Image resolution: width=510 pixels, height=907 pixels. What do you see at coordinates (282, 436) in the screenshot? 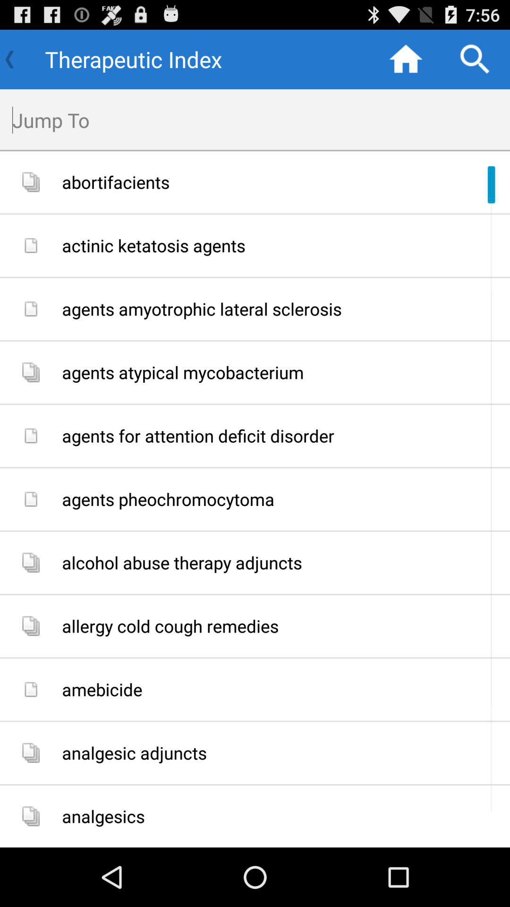
I see `turn on item below agents atypical mycobacterium item` at bounding box center [282, 436].